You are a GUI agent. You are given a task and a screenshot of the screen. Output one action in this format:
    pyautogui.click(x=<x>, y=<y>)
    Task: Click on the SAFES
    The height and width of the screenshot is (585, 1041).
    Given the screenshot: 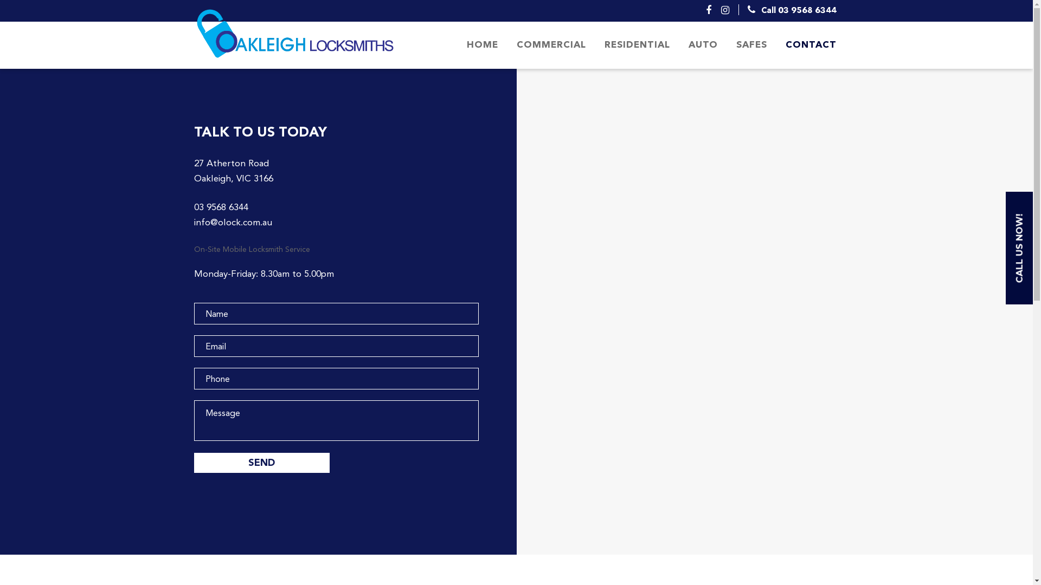 What is the action you would take?
    pyautogui.click(x=751, y=45)
    